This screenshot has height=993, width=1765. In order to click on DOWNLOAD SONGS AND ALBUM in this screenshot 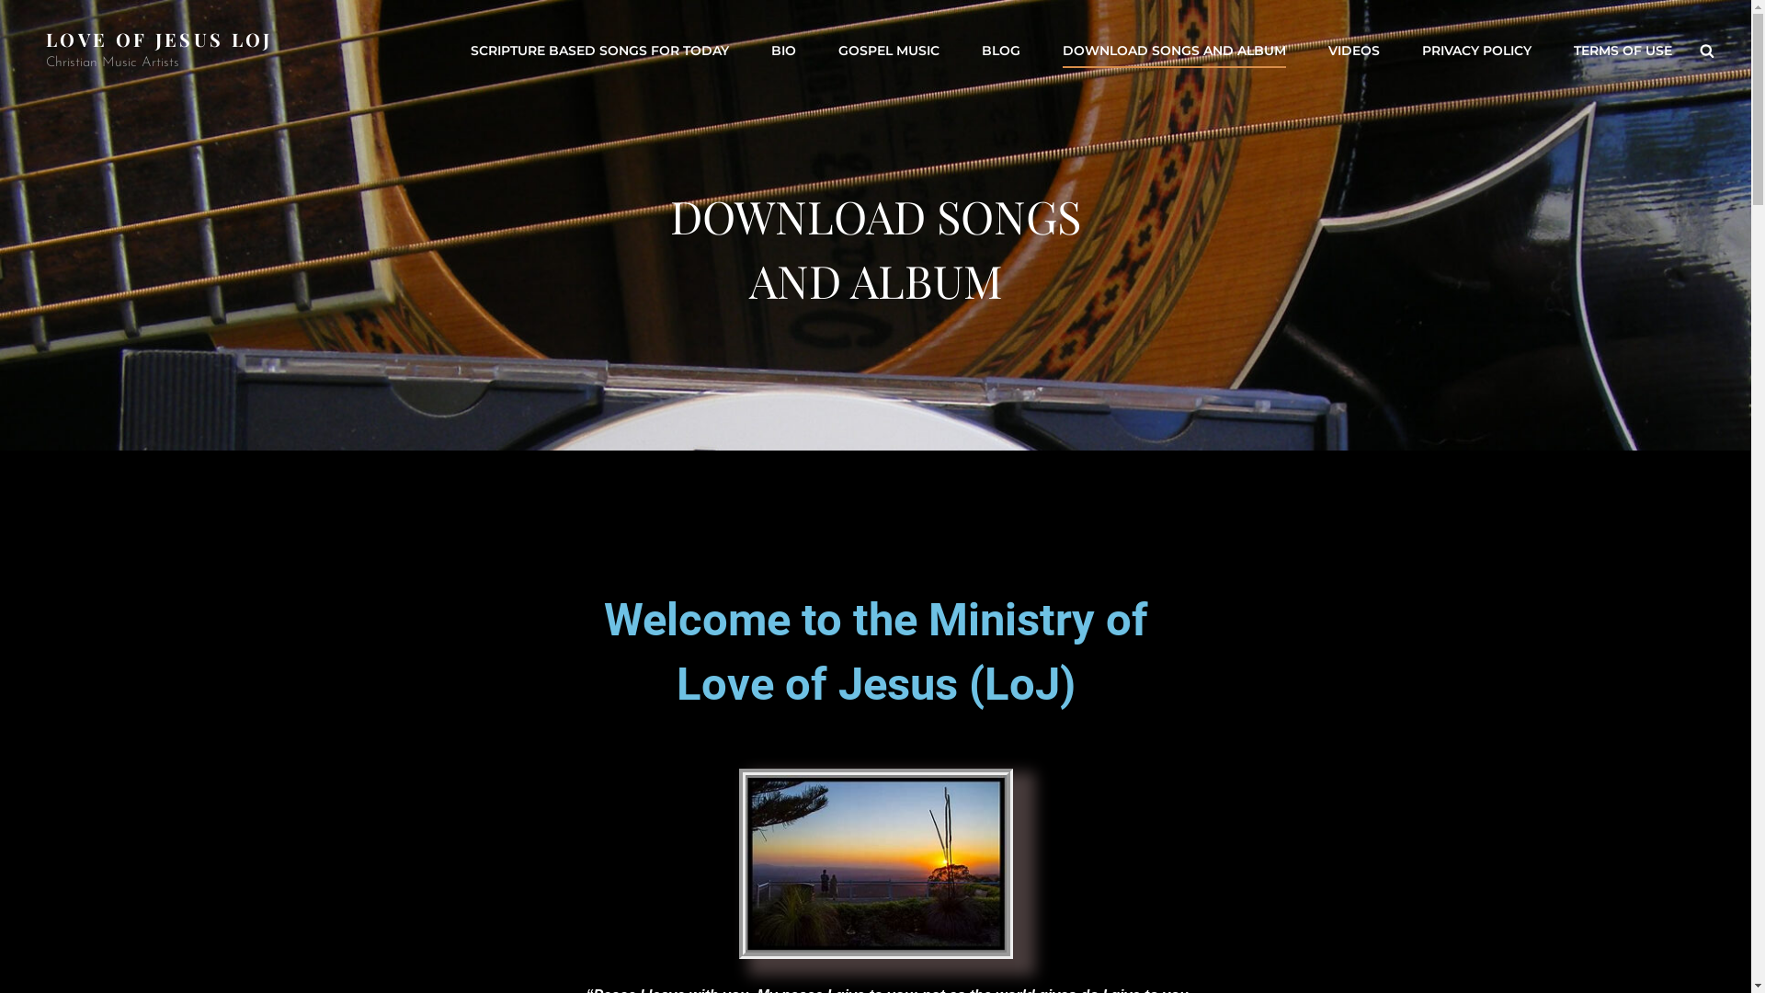, I will do `click(1175, 51)`.